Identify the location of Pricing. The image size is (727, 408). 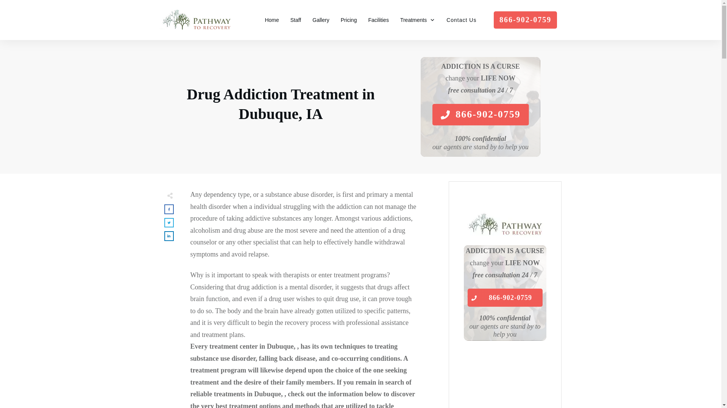
(349, 20).